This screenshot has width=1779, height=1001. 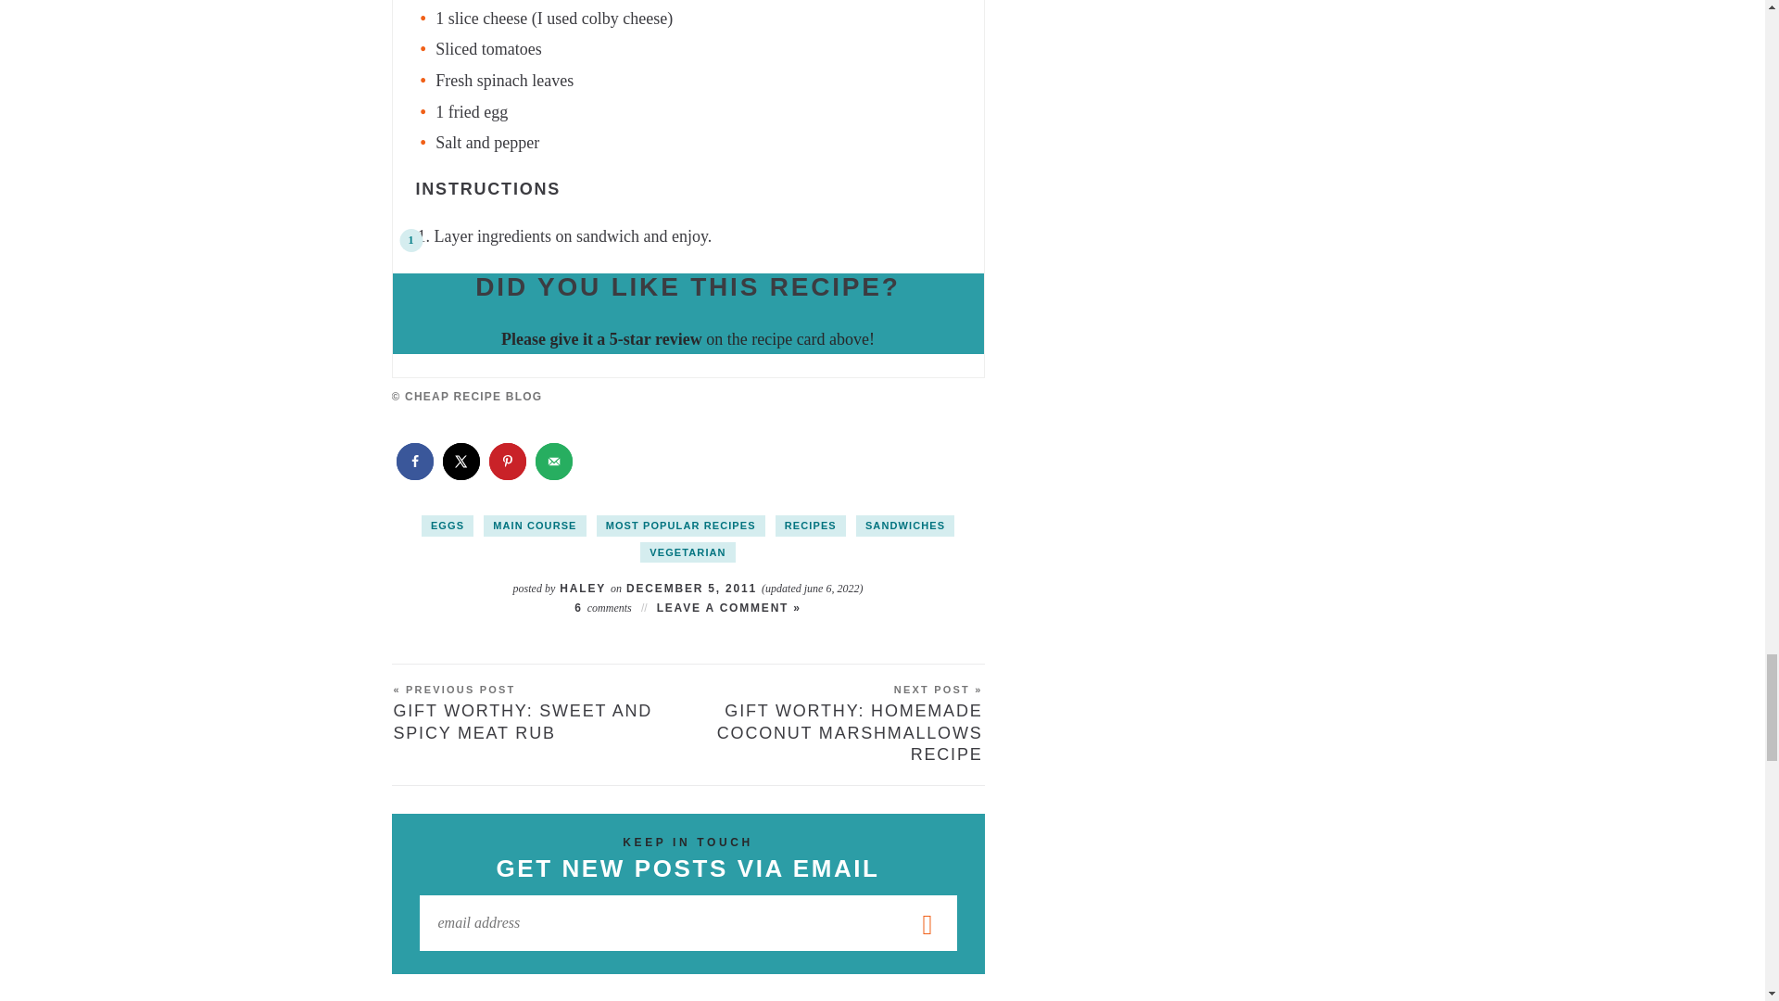 I want to click on Send over email, so click(x=554, y=462).